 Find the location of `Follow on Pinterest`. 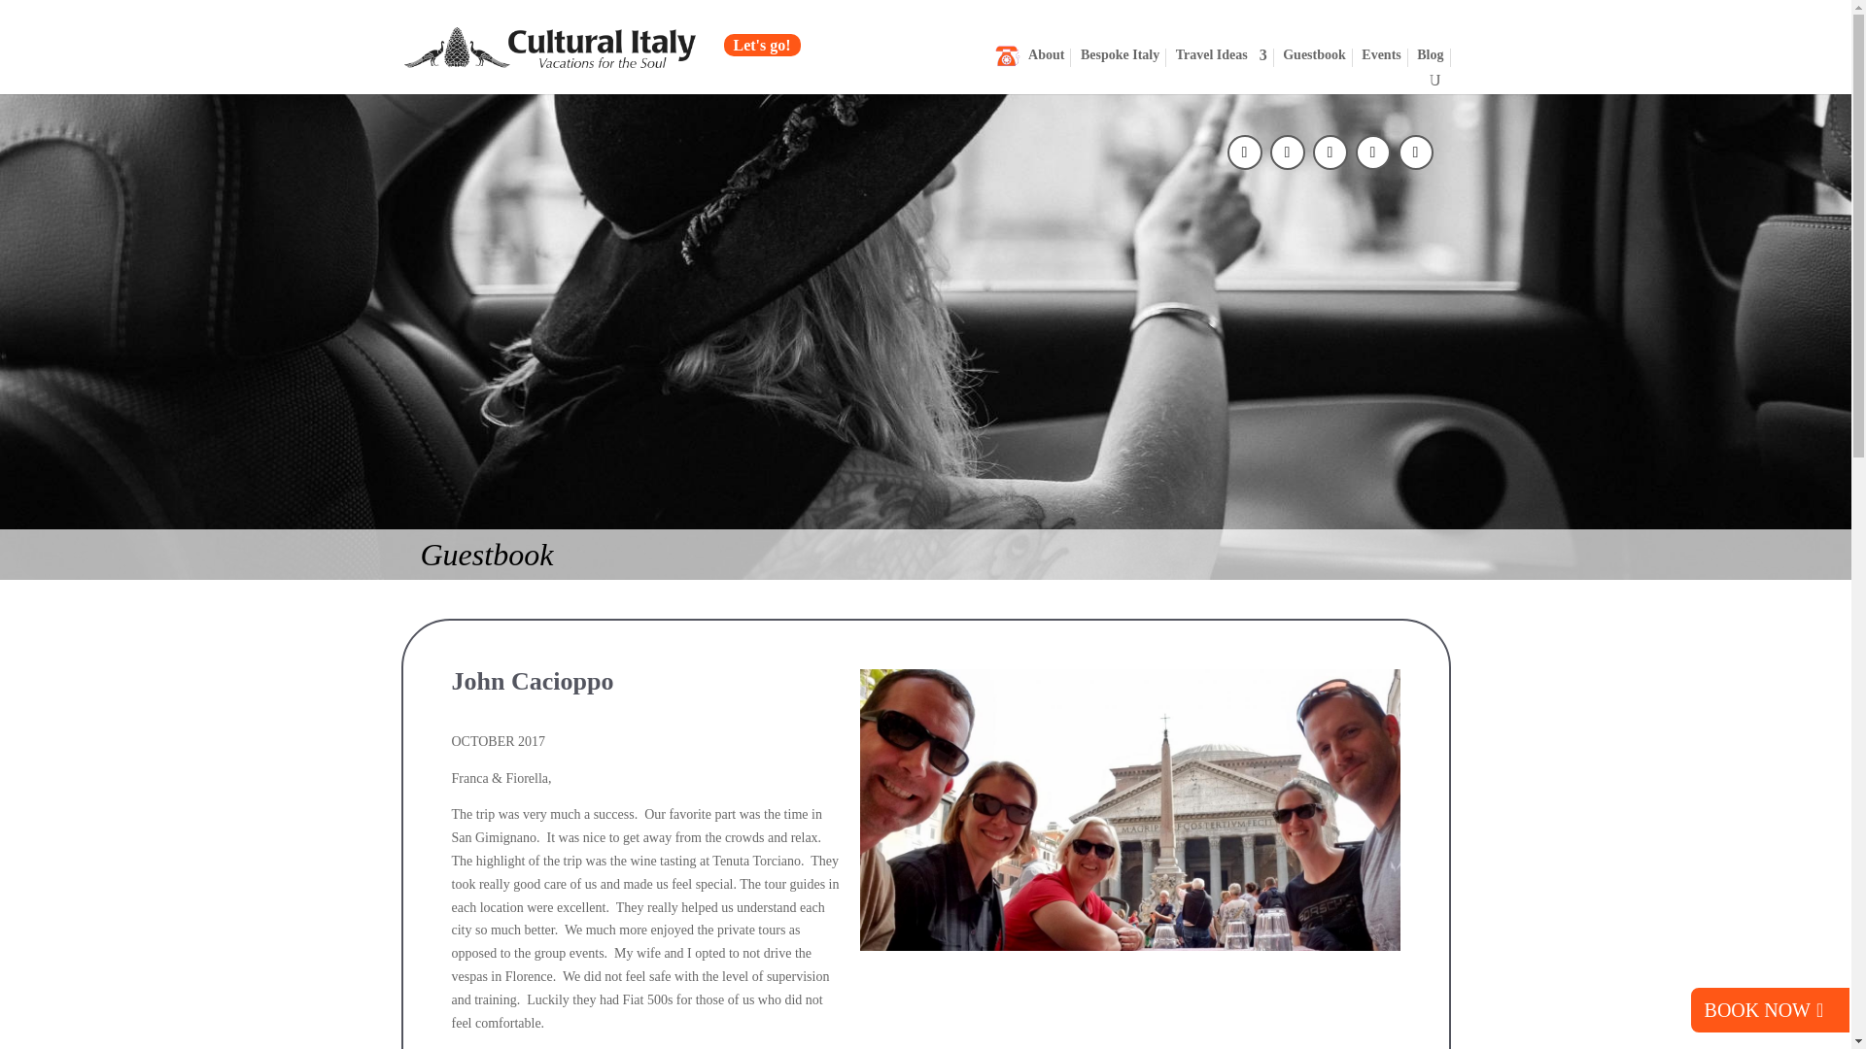

Follow on Pinterest is located at coordinates (1370, 150).